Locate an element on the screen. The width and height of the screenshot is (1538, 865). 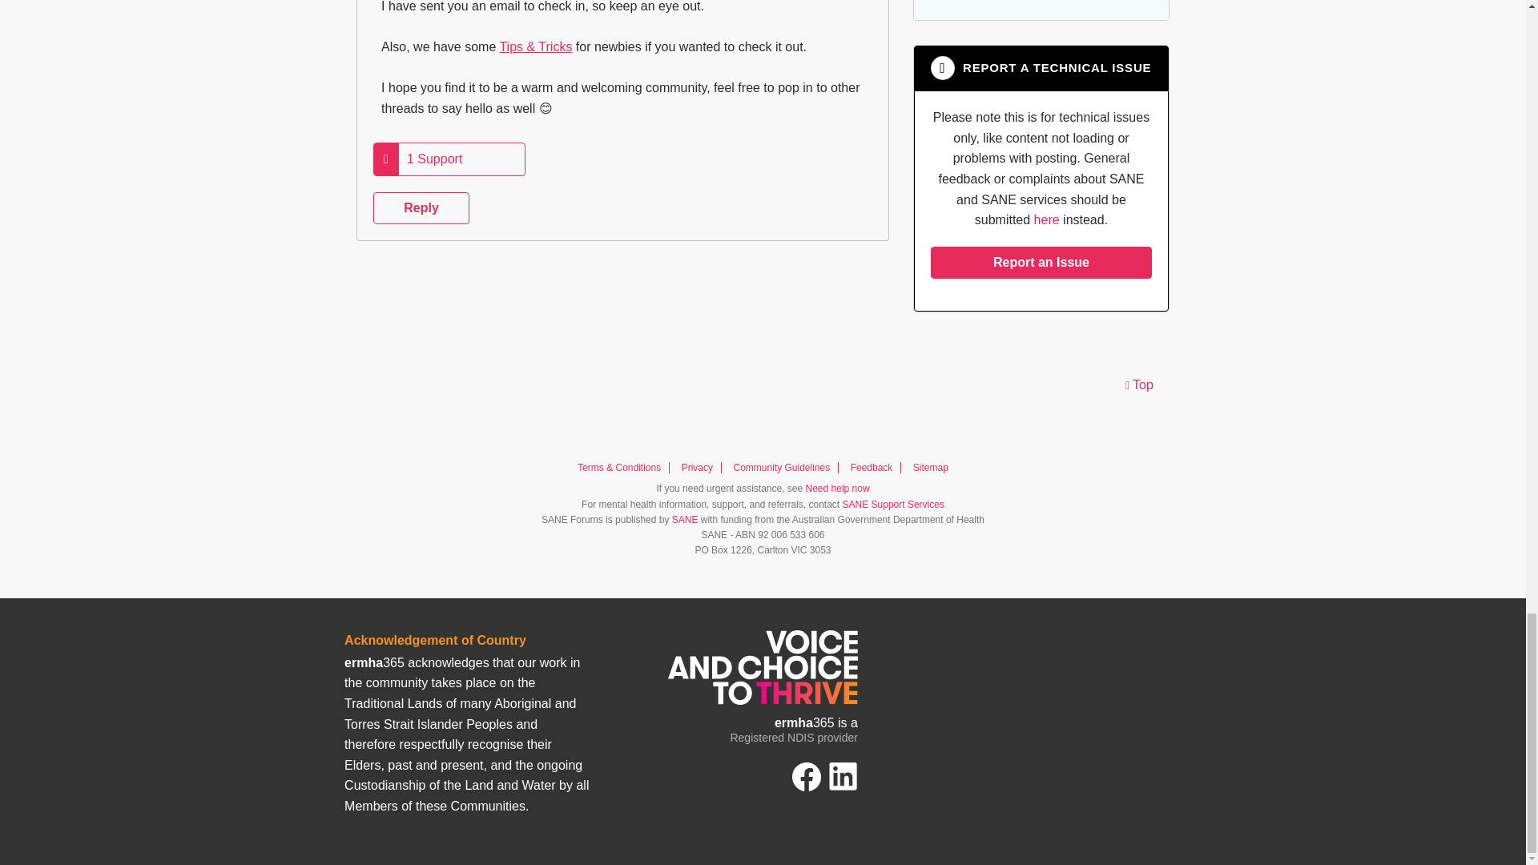
Top is located at coordinates (1139, 386).